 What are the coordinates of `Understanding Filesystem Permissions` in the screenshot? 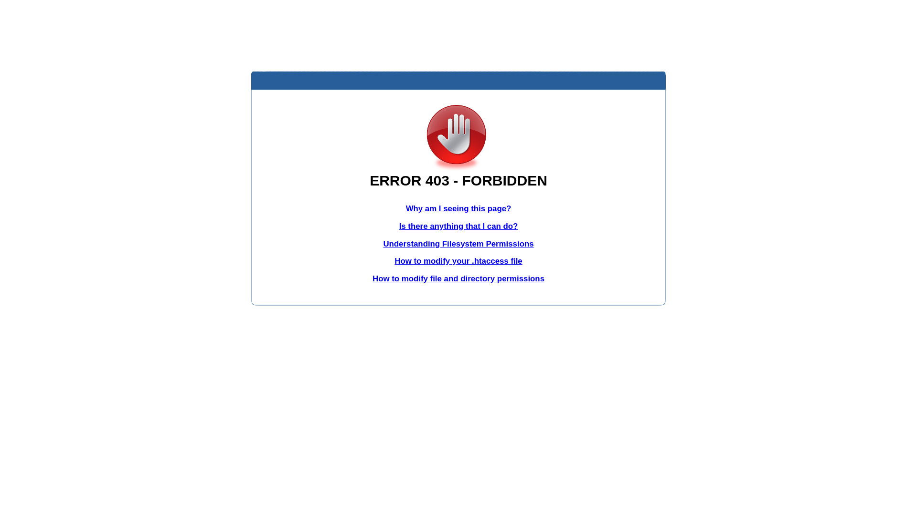 It's located at (458, 244).